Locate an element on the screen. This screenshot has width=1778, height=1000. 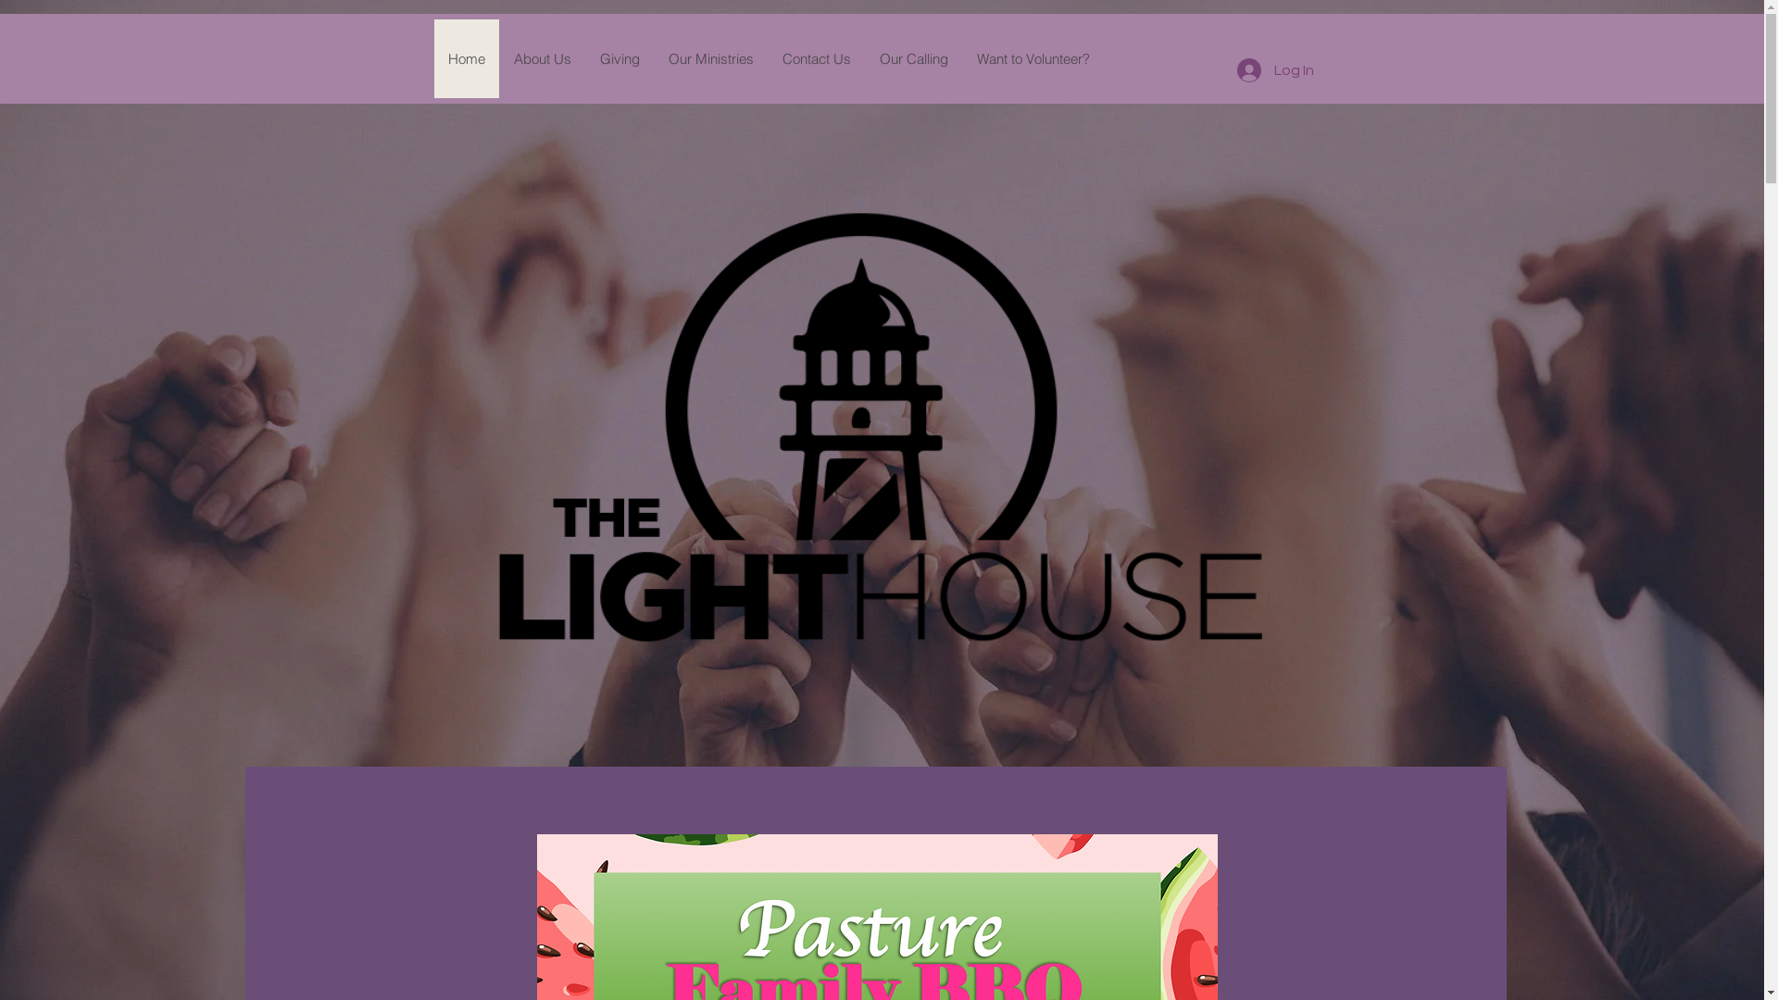
Contact Us is located at coordinates (815, 59).